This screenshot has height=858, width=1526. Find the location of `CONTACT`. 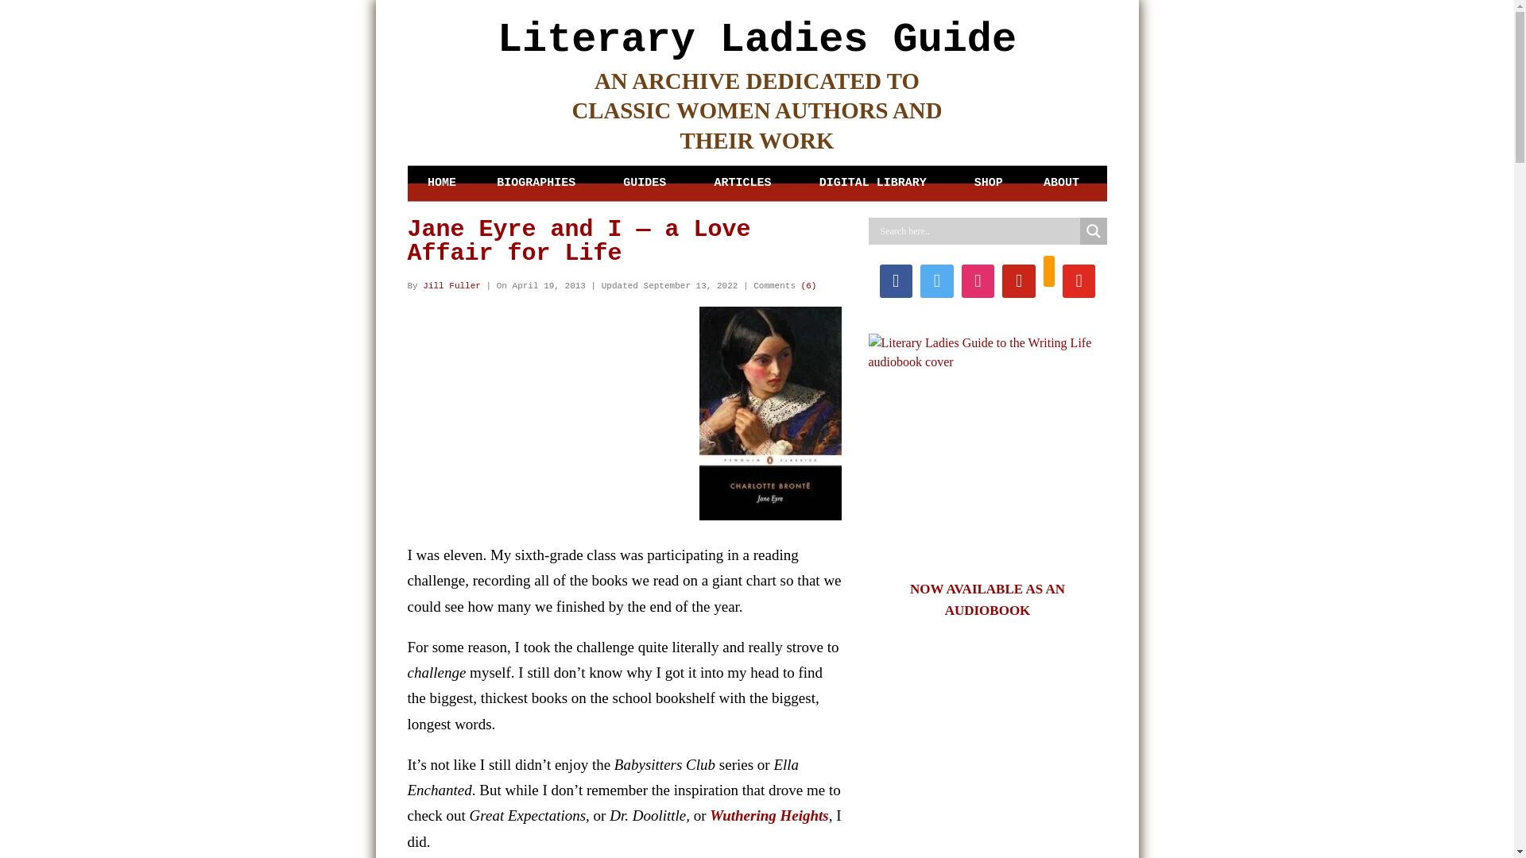

CONTACT is located at coordinates (1064, 266).